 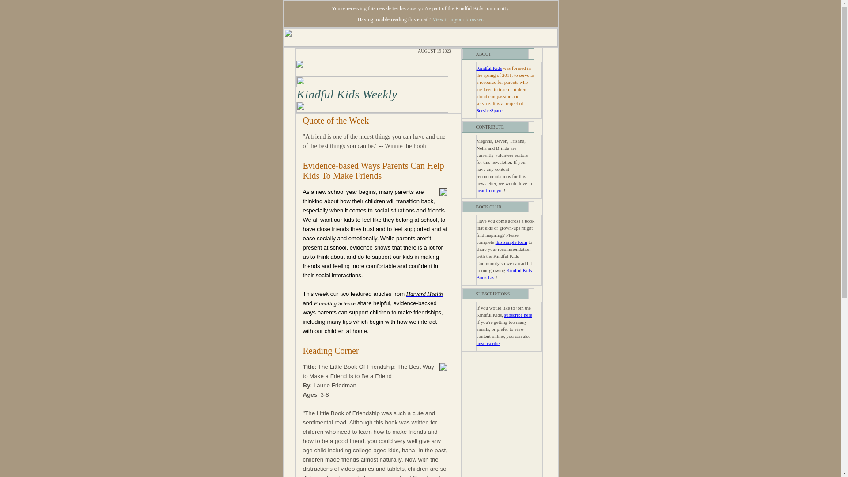 What do you see at coordinates (424, 293) in the screenshot?
I see `Harvard Health` at bounding box center [424, 293].